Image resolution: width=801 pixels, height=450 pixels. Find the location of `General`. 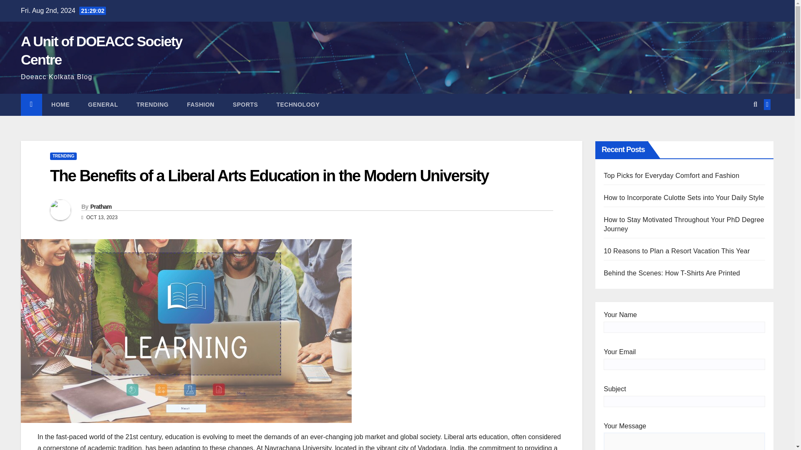

General is located at coordinates (103, 104).